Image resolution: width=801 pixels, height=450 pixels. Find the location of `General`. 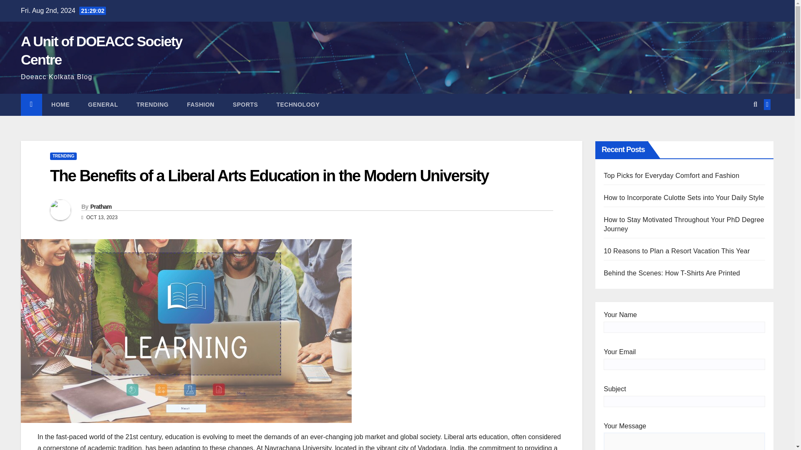

General is located at coordinates (103, 104).